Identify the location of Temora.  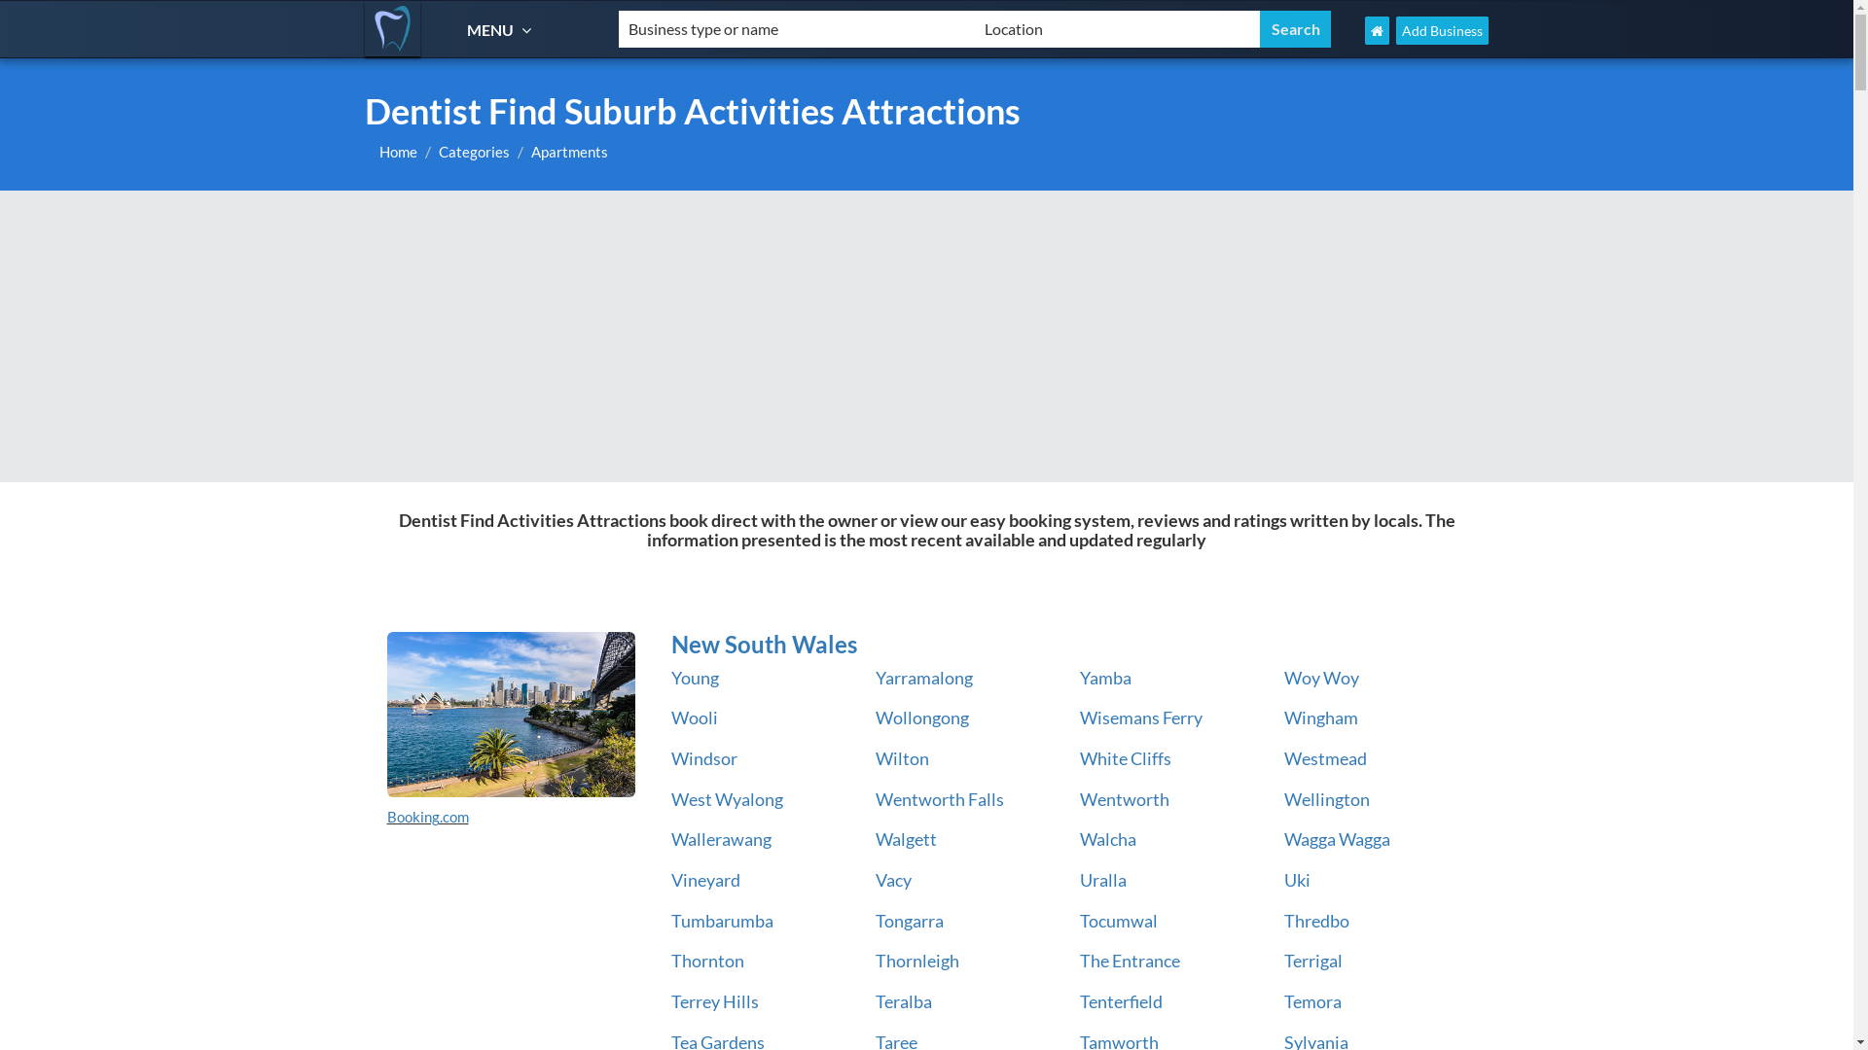
(1313, 1001).